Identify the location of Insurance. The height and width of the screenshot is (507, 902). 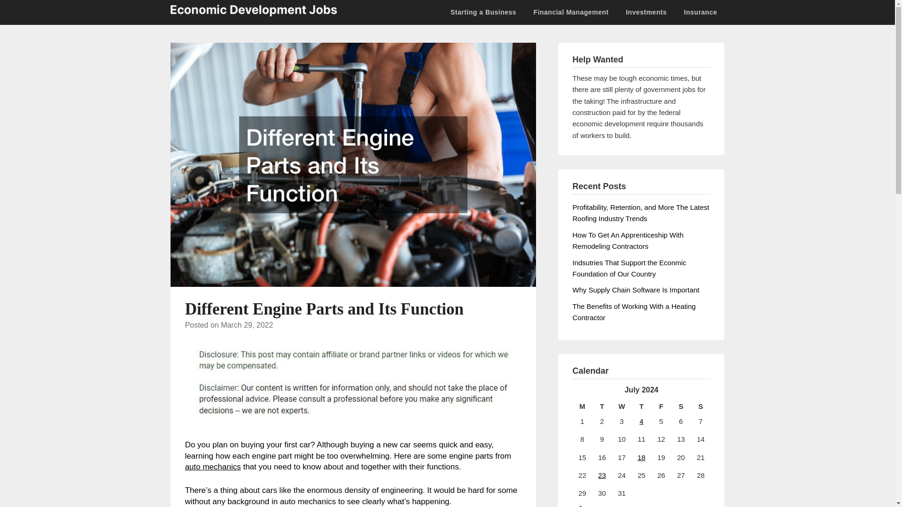
(701, 12).